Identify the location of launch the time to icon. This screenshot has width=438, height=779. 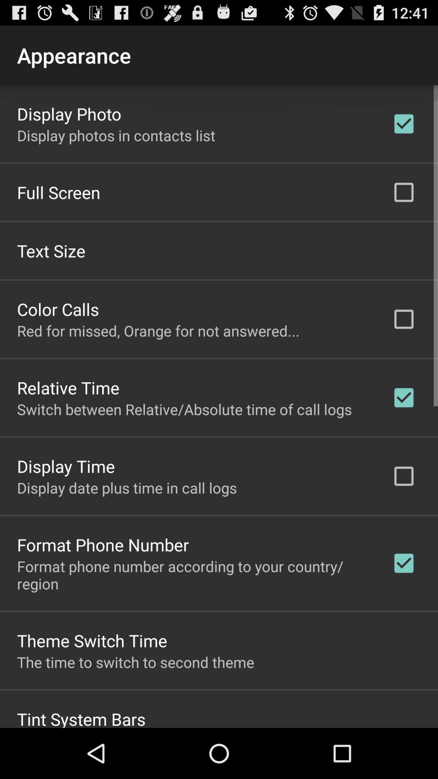
(135, 662).